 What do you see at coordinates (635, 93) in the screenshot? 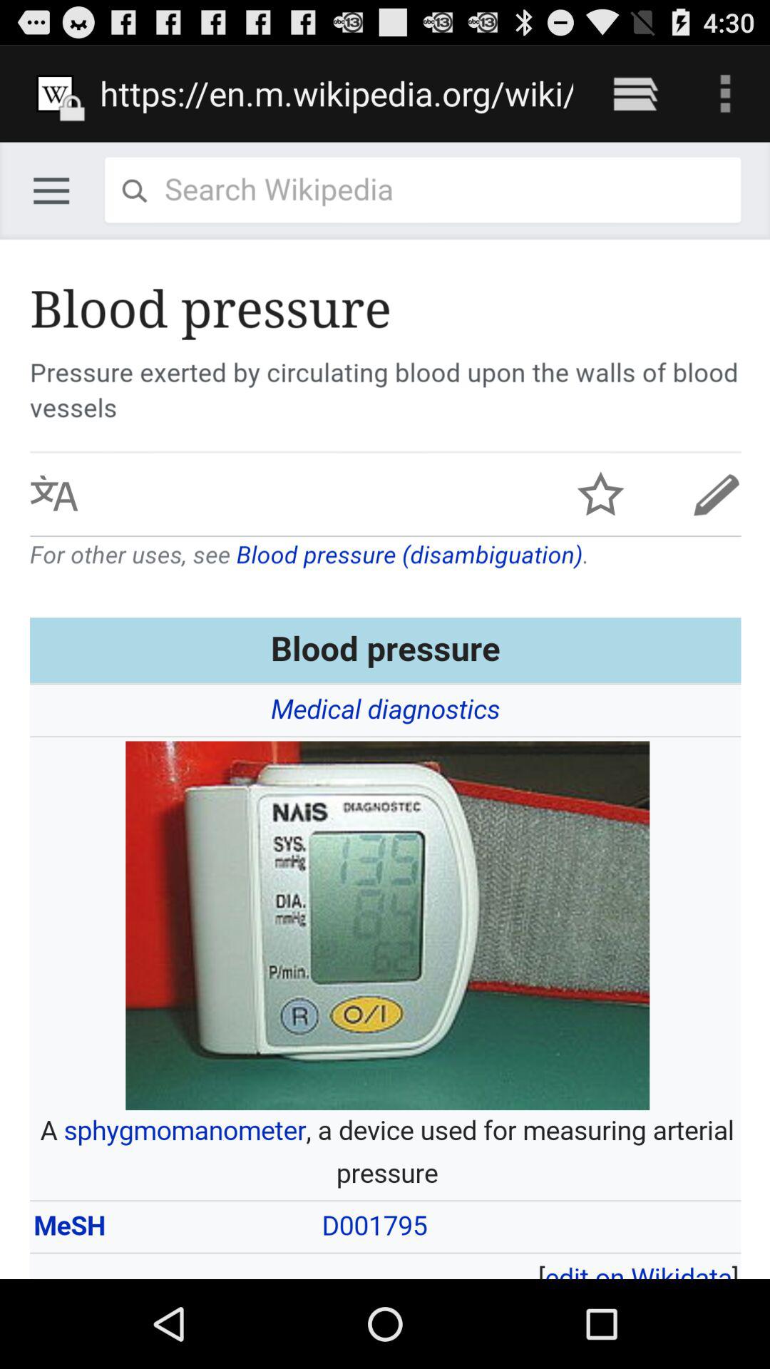
I see `open the icon to the right of the https en m` at bounding box center [635, 93].